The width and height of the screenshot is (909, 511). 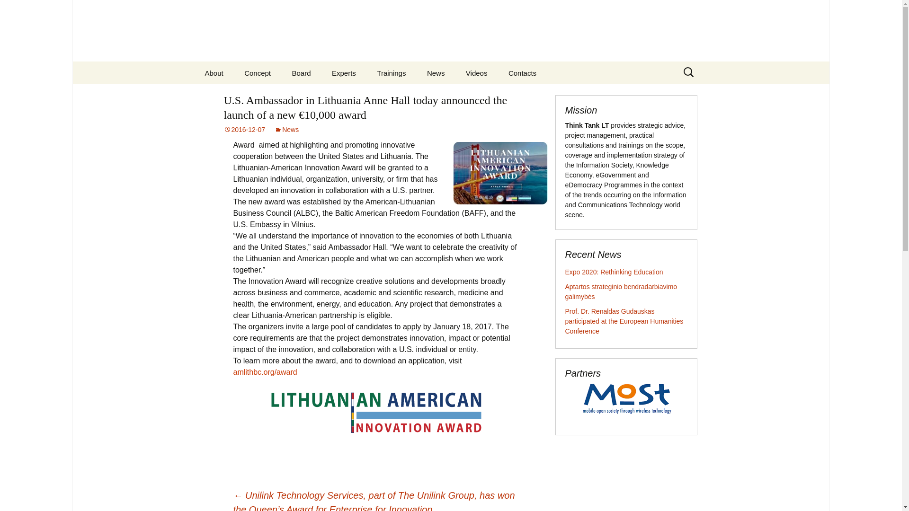 I want to click on About, so click(x=214, y=73).